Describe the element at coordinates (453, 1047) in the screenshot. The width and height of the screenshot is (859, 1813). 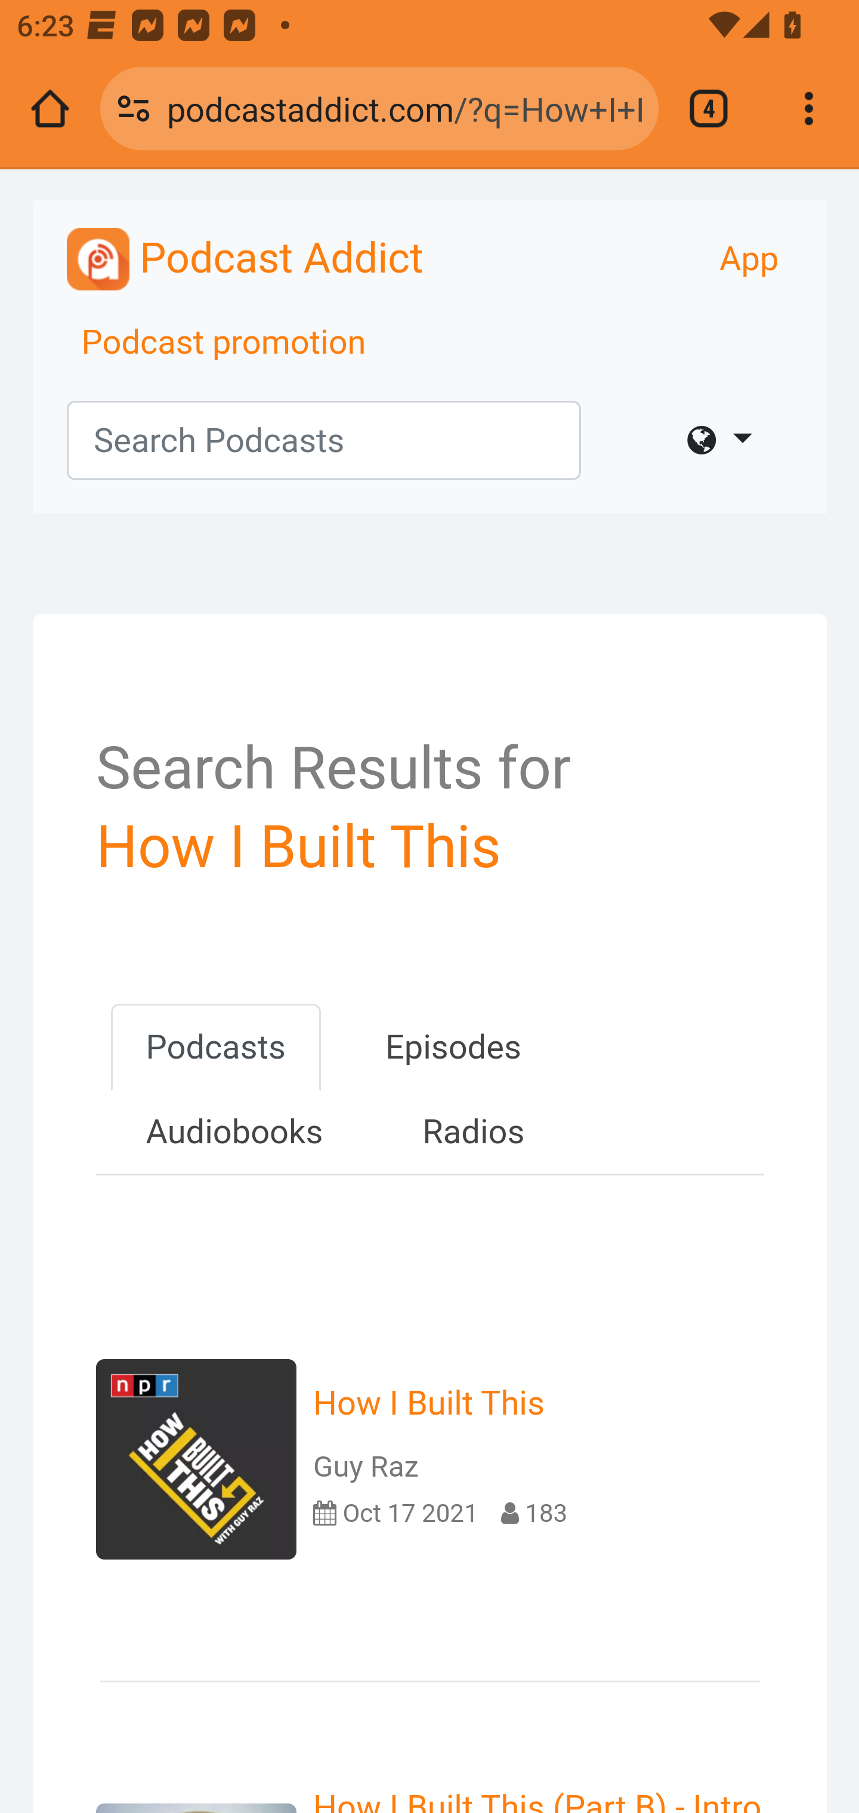
I see `Episodes` at that location.